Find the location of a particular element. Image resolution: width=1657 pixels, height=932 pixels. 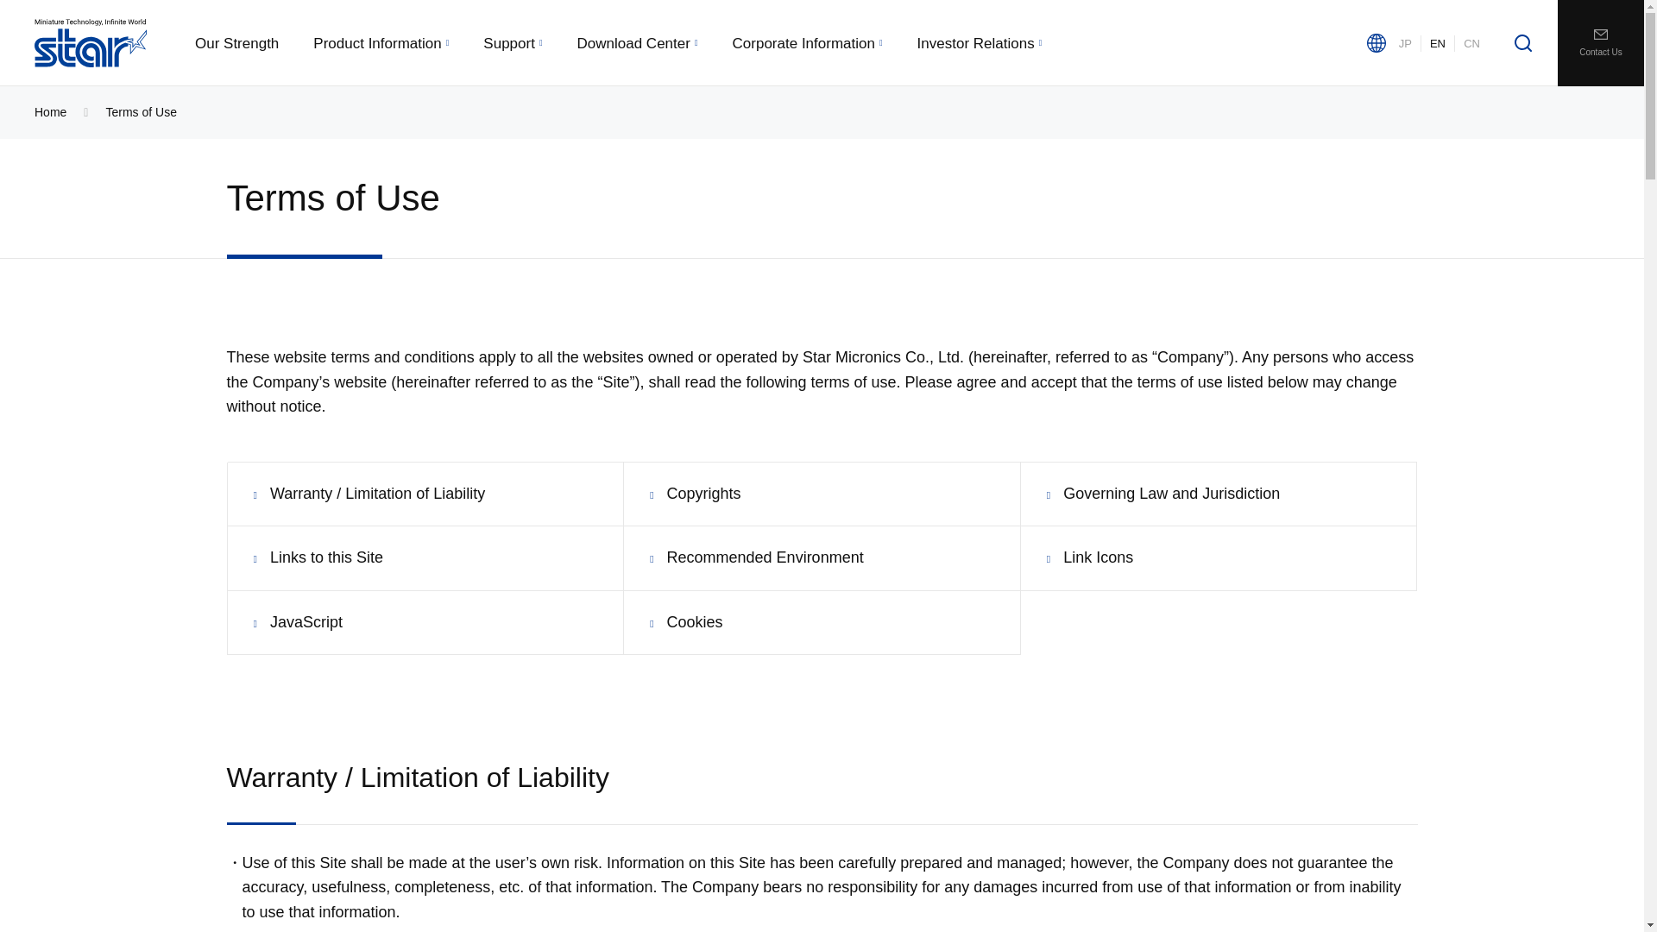

Go to STAR MICRONICS CO.,LTD. is located at coordinates (50, 112).